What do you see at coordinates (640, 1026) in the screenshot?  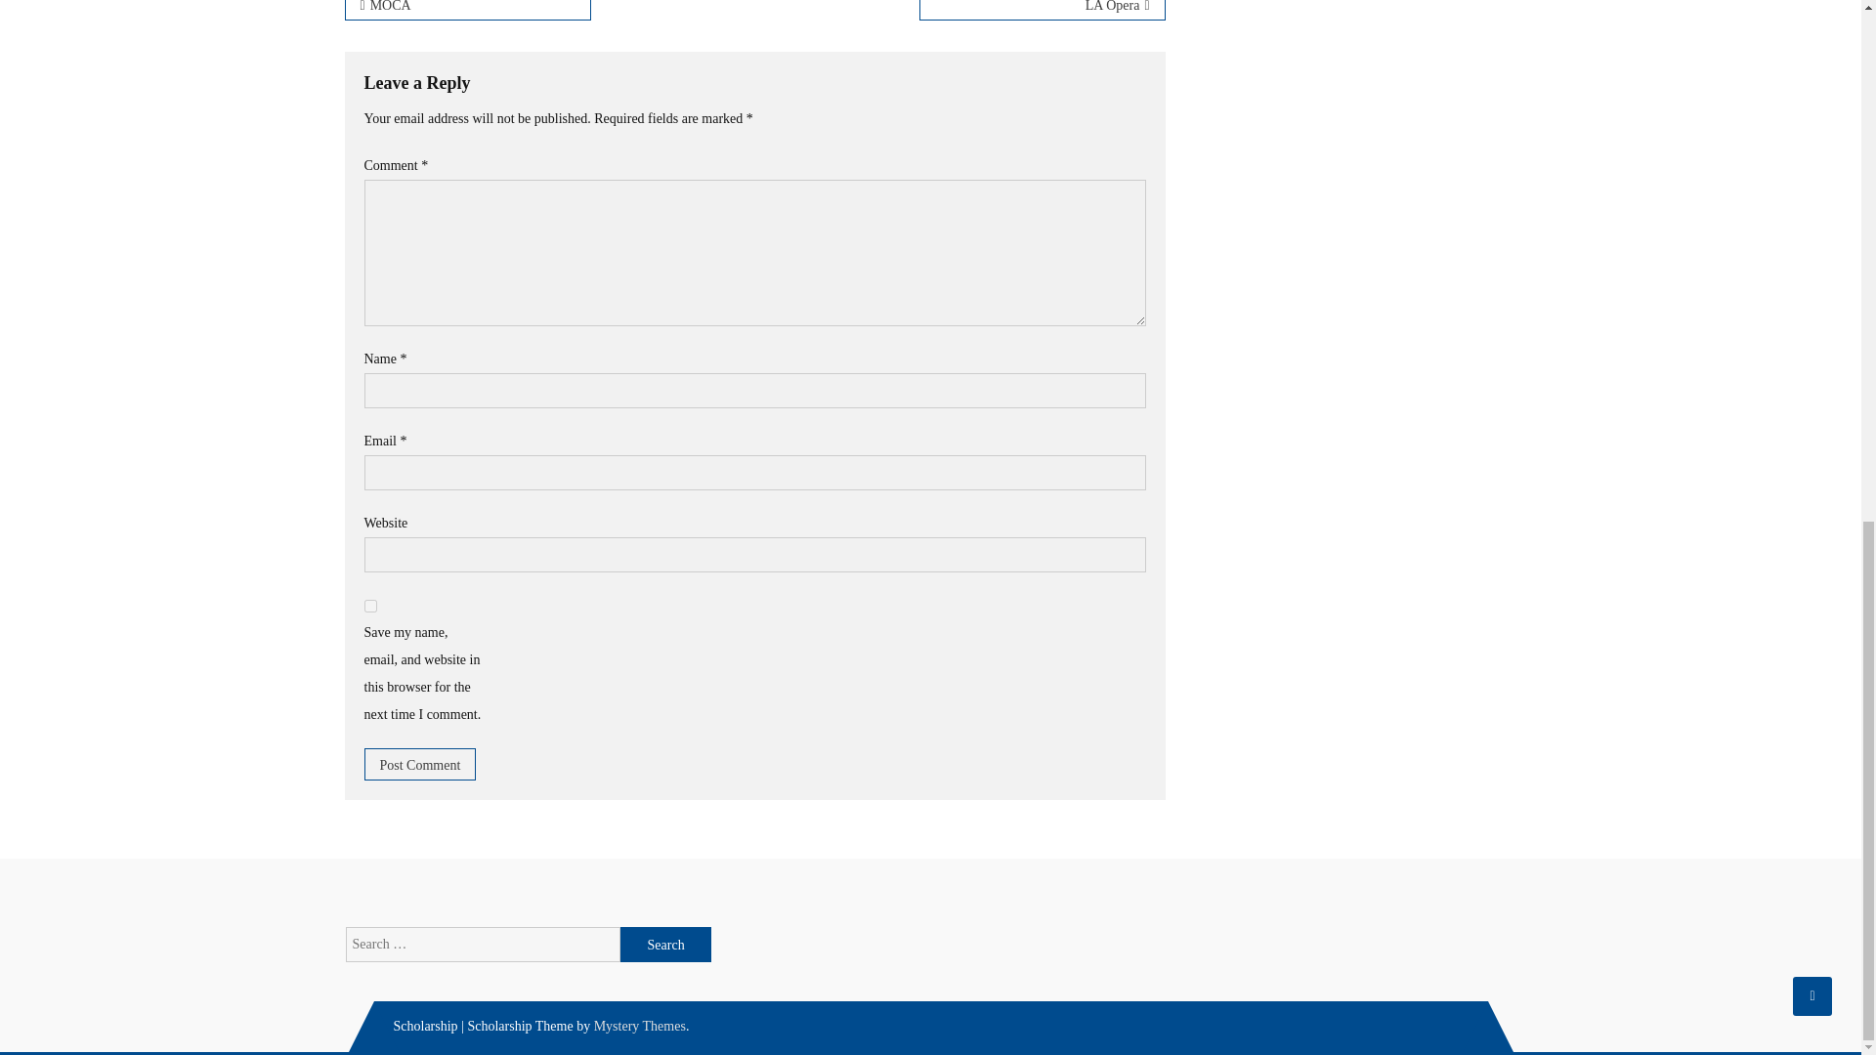 I see `Mystery Themes` at bounding box center [640, 1026].